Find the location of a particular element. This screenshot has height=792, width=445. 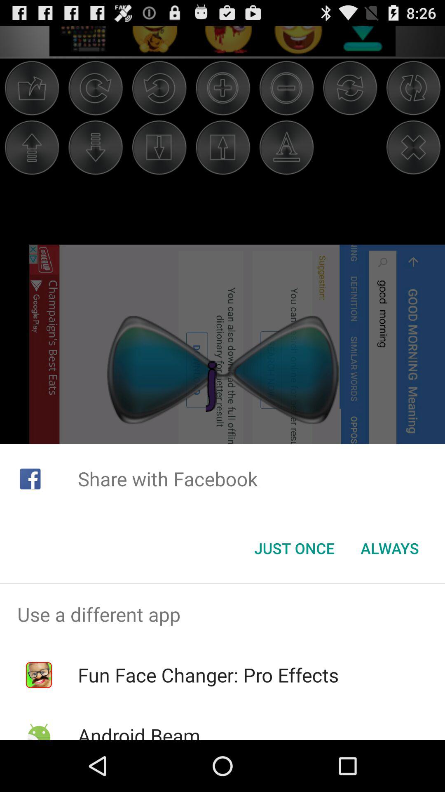

turn off android beam is located at coordinates (138, 731).